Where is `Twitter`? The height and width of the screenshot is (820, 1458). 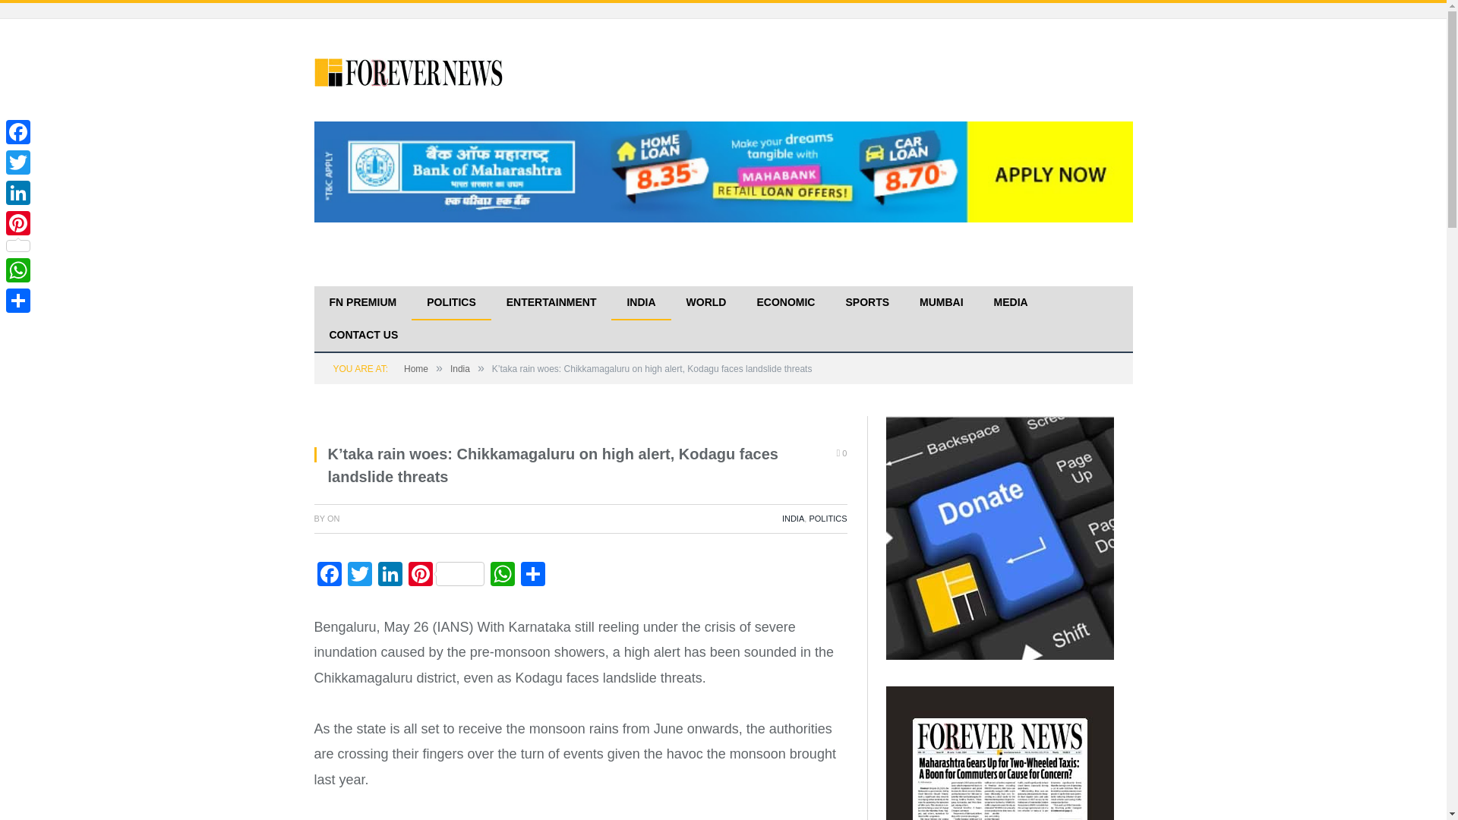 Twitter is located at coordinates (359, 576).